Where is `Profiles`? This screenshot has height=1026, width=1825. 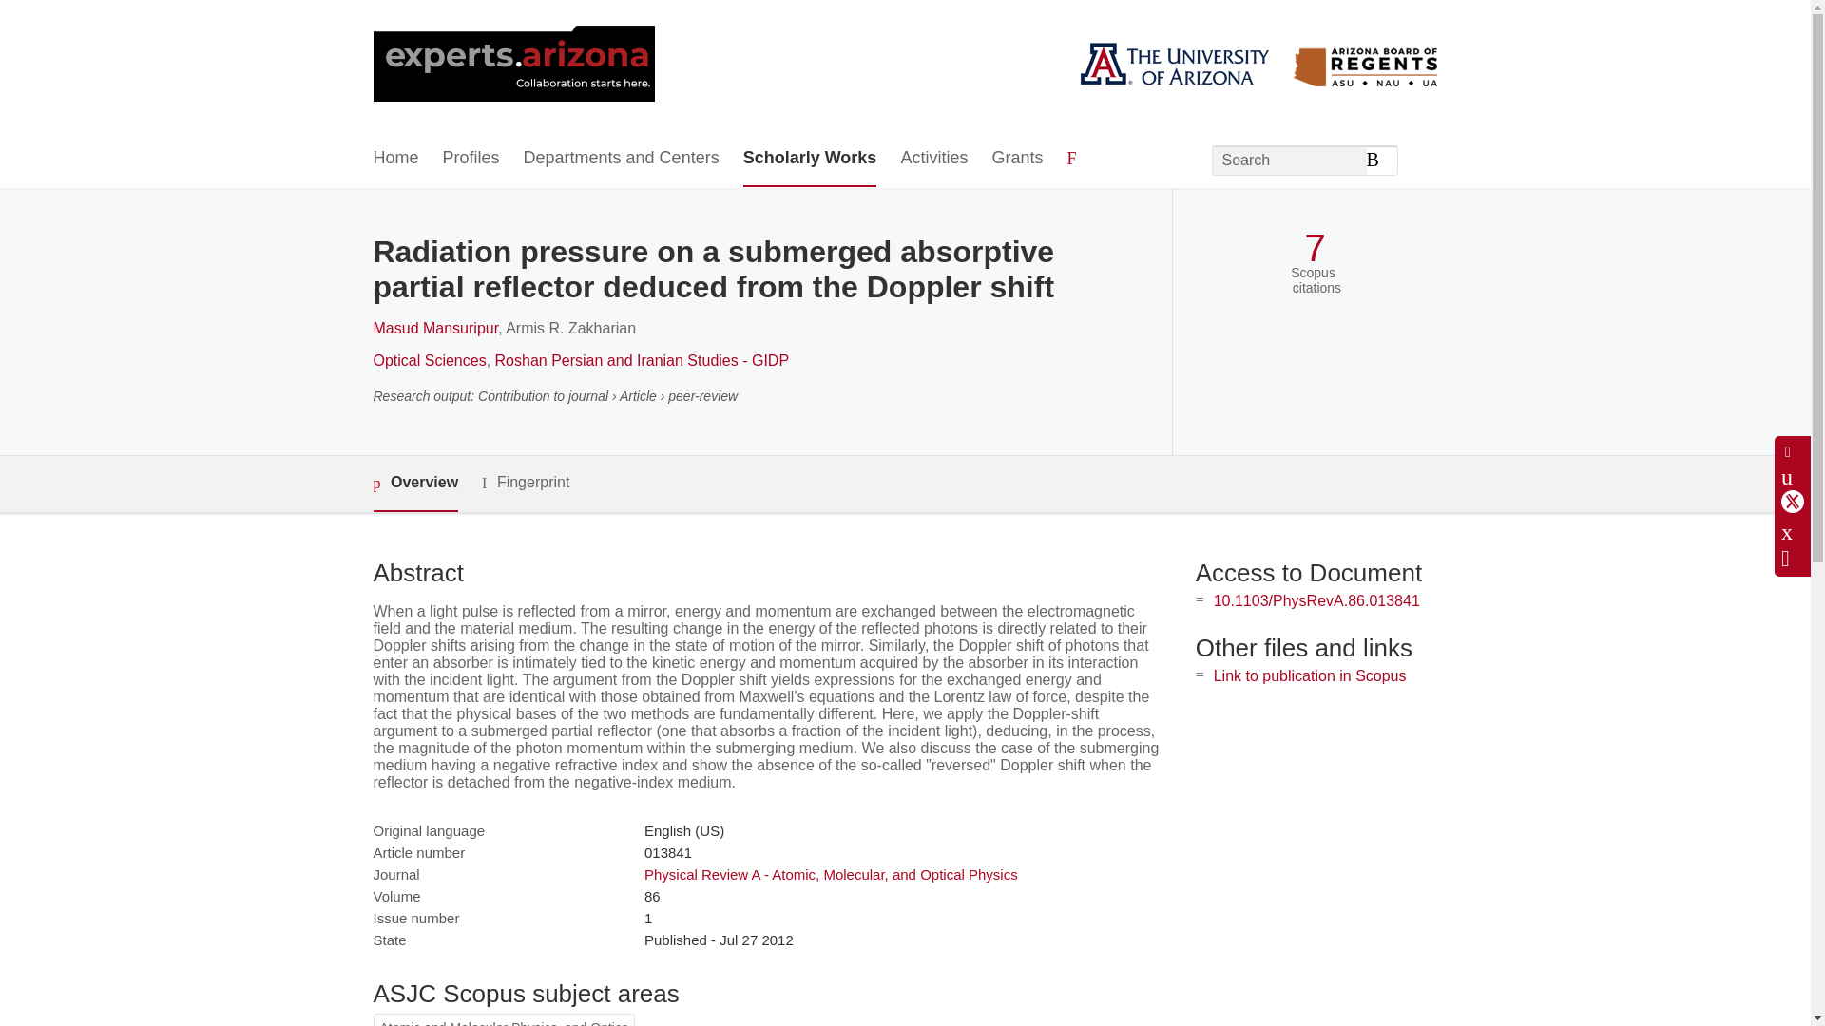 Profiles is located at coordinates (471, 159).